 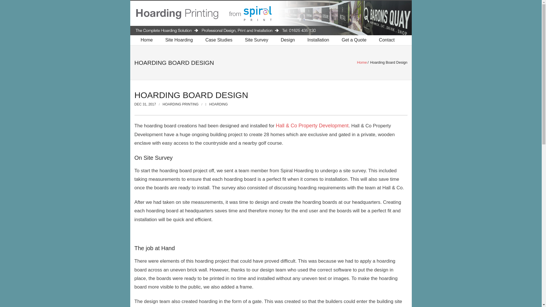 I want to click on HOARDING, so click(x=218, y=104).